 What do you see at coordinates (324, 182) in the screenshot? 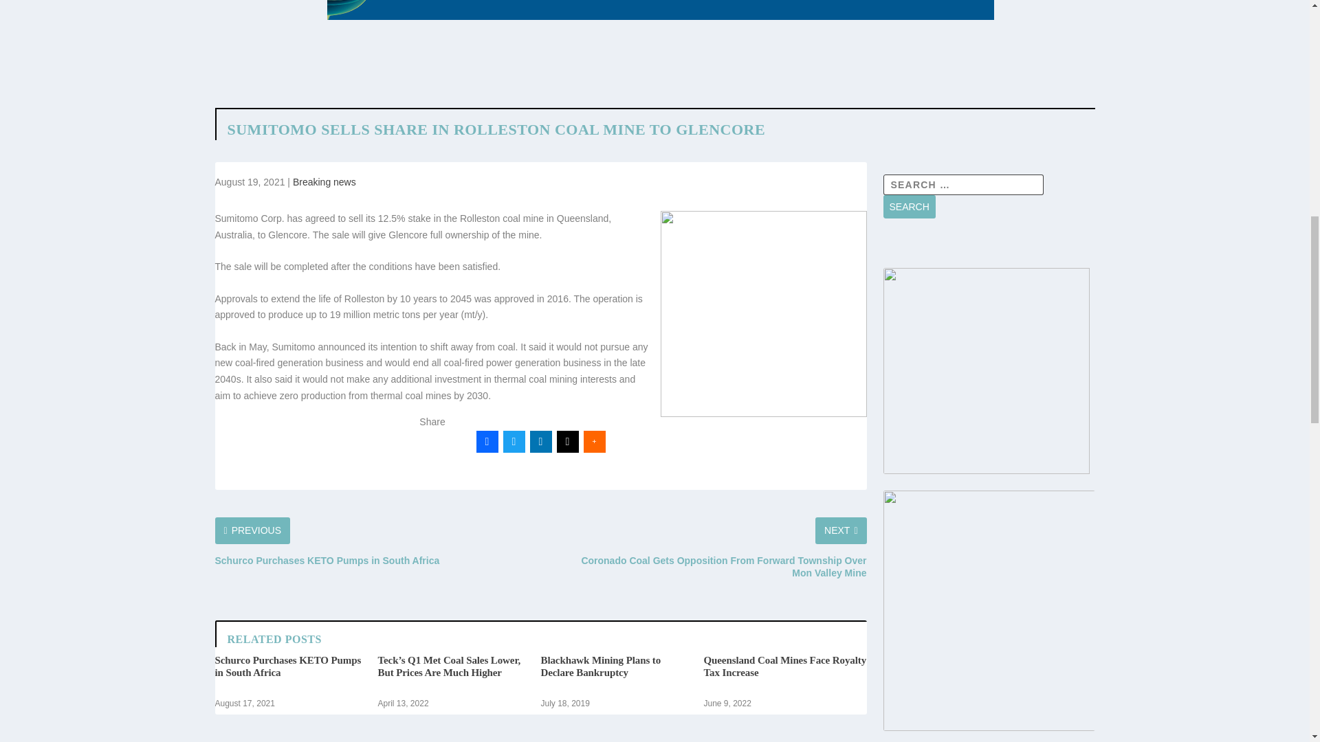
I see `Breaking news` at bounding box center [324, 182].